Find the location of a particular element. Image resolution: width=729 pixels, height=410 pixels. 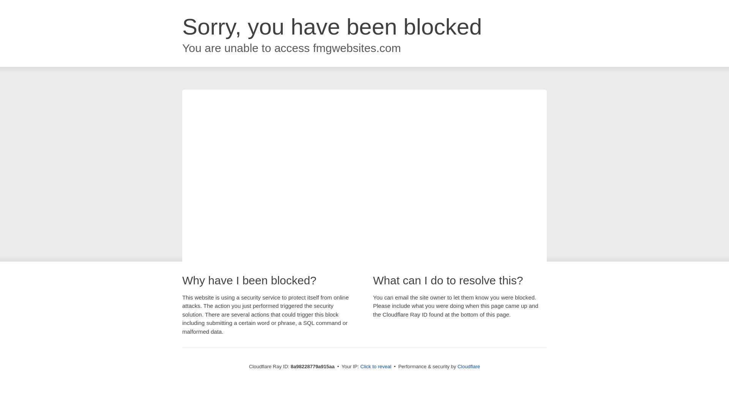

Click to reveal is located at coordinates (376, 367).